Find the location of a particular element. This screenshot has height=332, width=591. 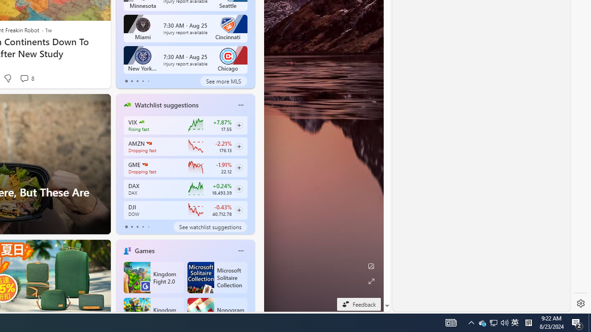

Class: sd-card-game-item-img-inner is located at coordinates (200, 314).